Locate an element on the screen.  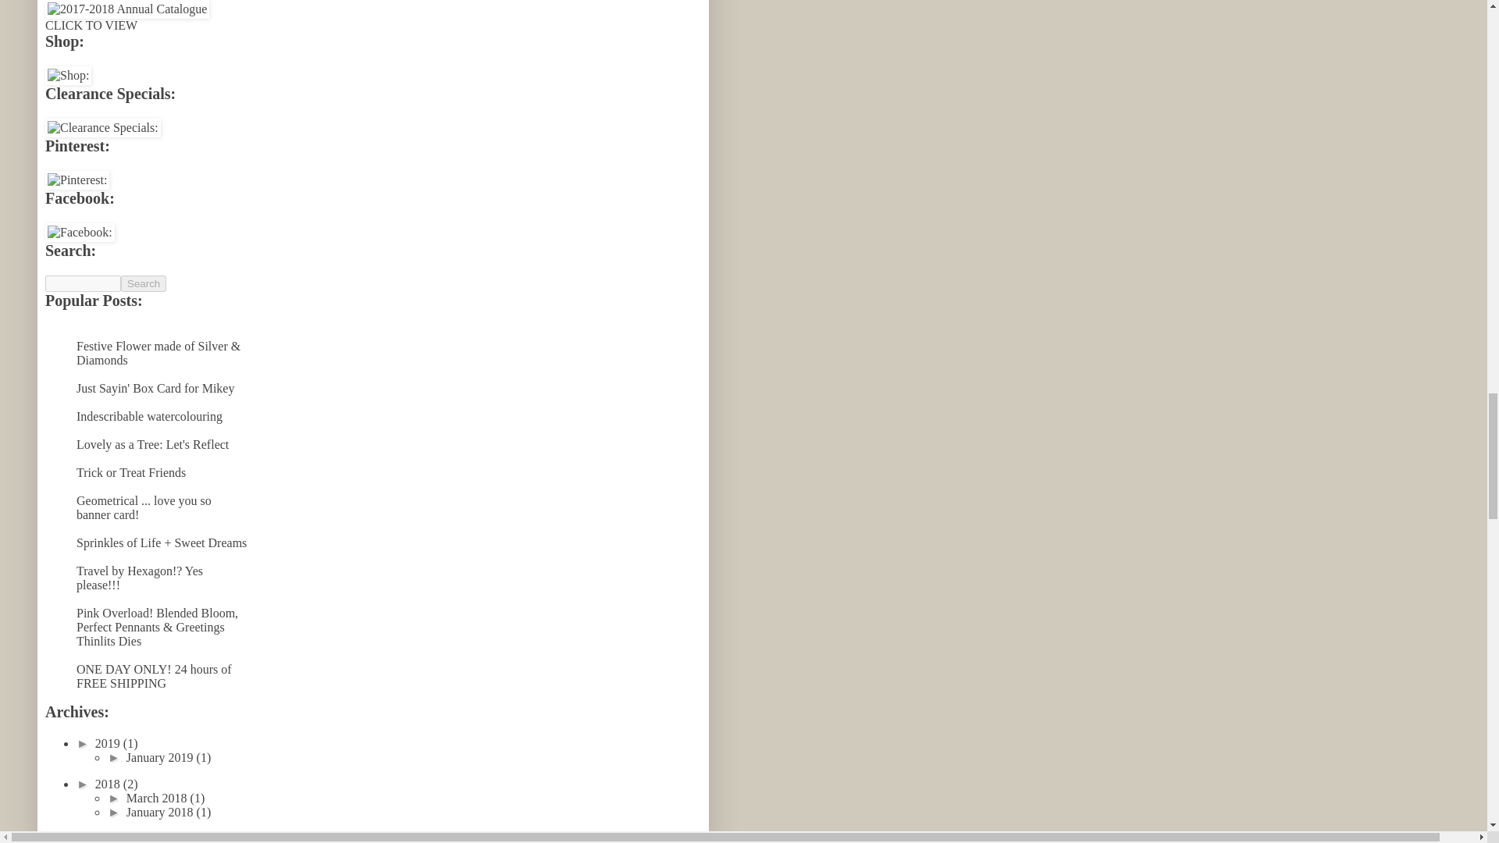
Just Sayin' Box Card for Mikey is located at coordinates (155, 389).